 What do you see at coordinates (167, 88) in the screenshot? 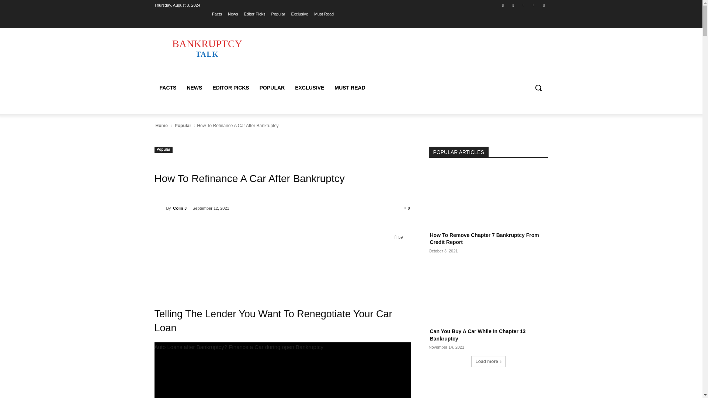
I see `Exclusive` at bounding box center [167, 88].